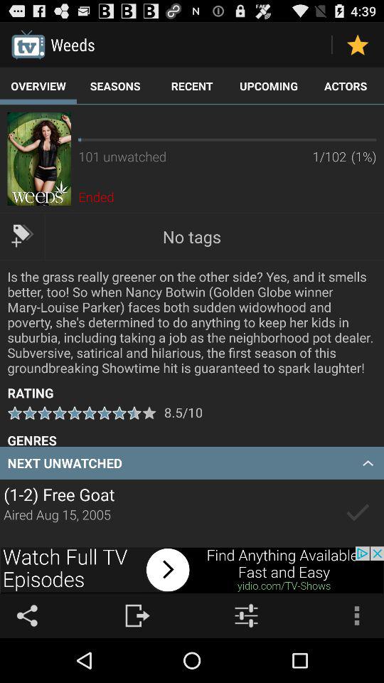  What do you see at coordinates (23, 236) in the screenshot?
I see `tag` at bounding box center [23, 236].